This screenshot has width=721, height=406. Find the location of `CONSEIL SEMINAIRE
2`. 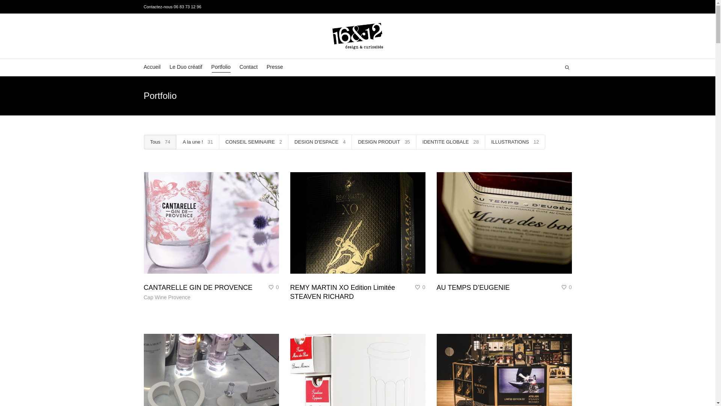

CONSEIL SEMINAIRE
2 is located at coordinates (254, 142).